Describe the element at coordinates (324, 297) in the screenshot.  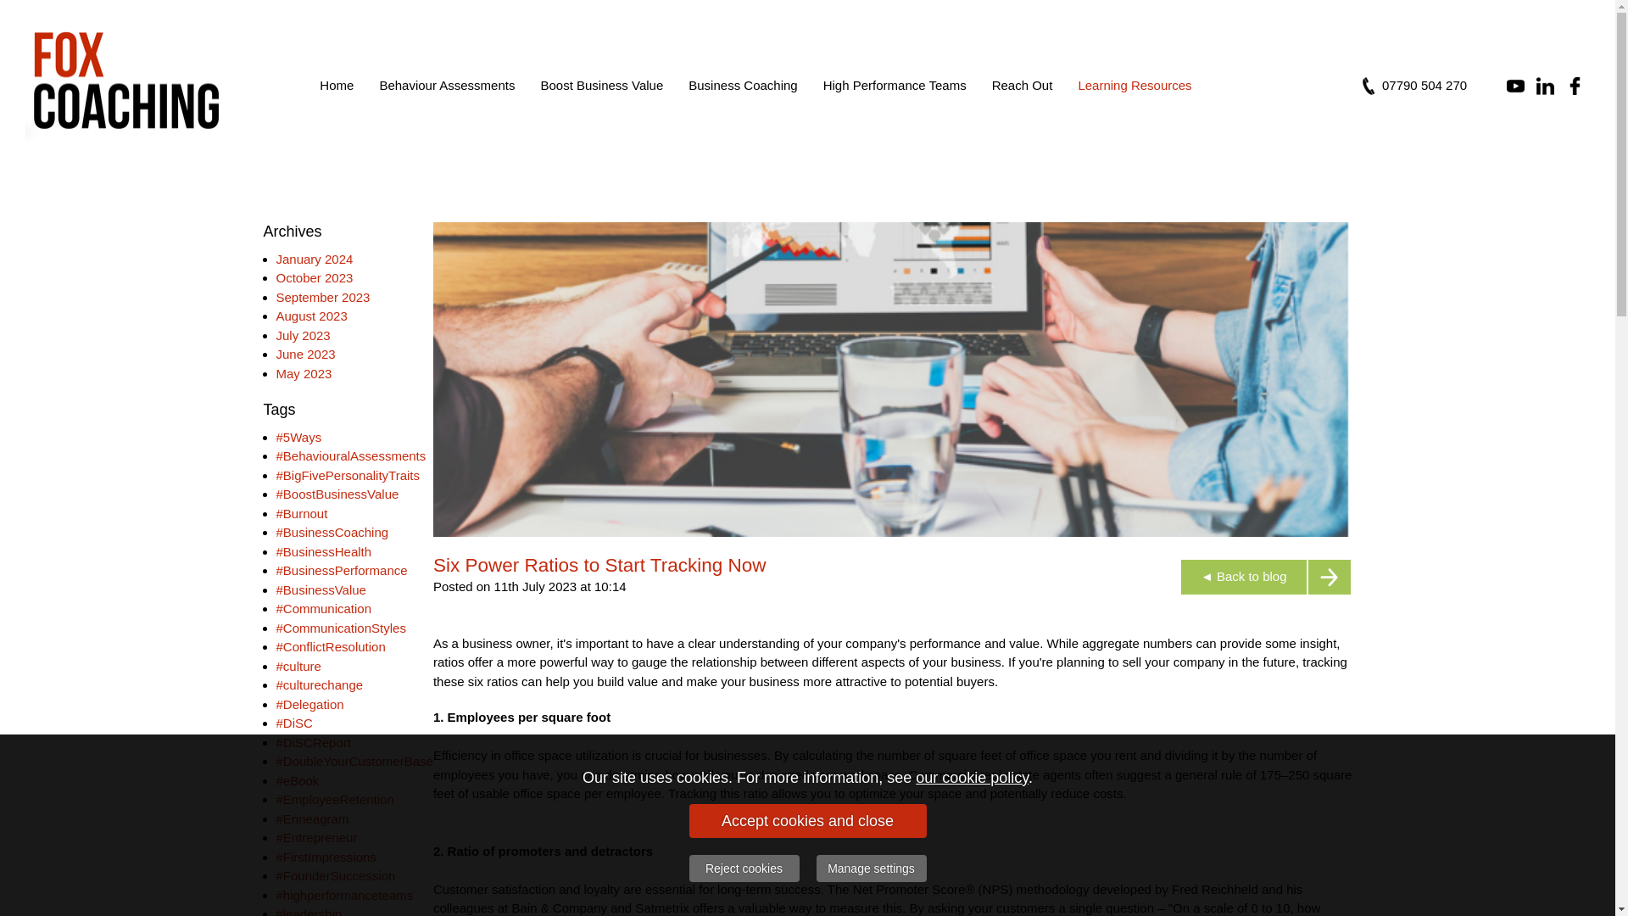
I see `September 2023` at that location.